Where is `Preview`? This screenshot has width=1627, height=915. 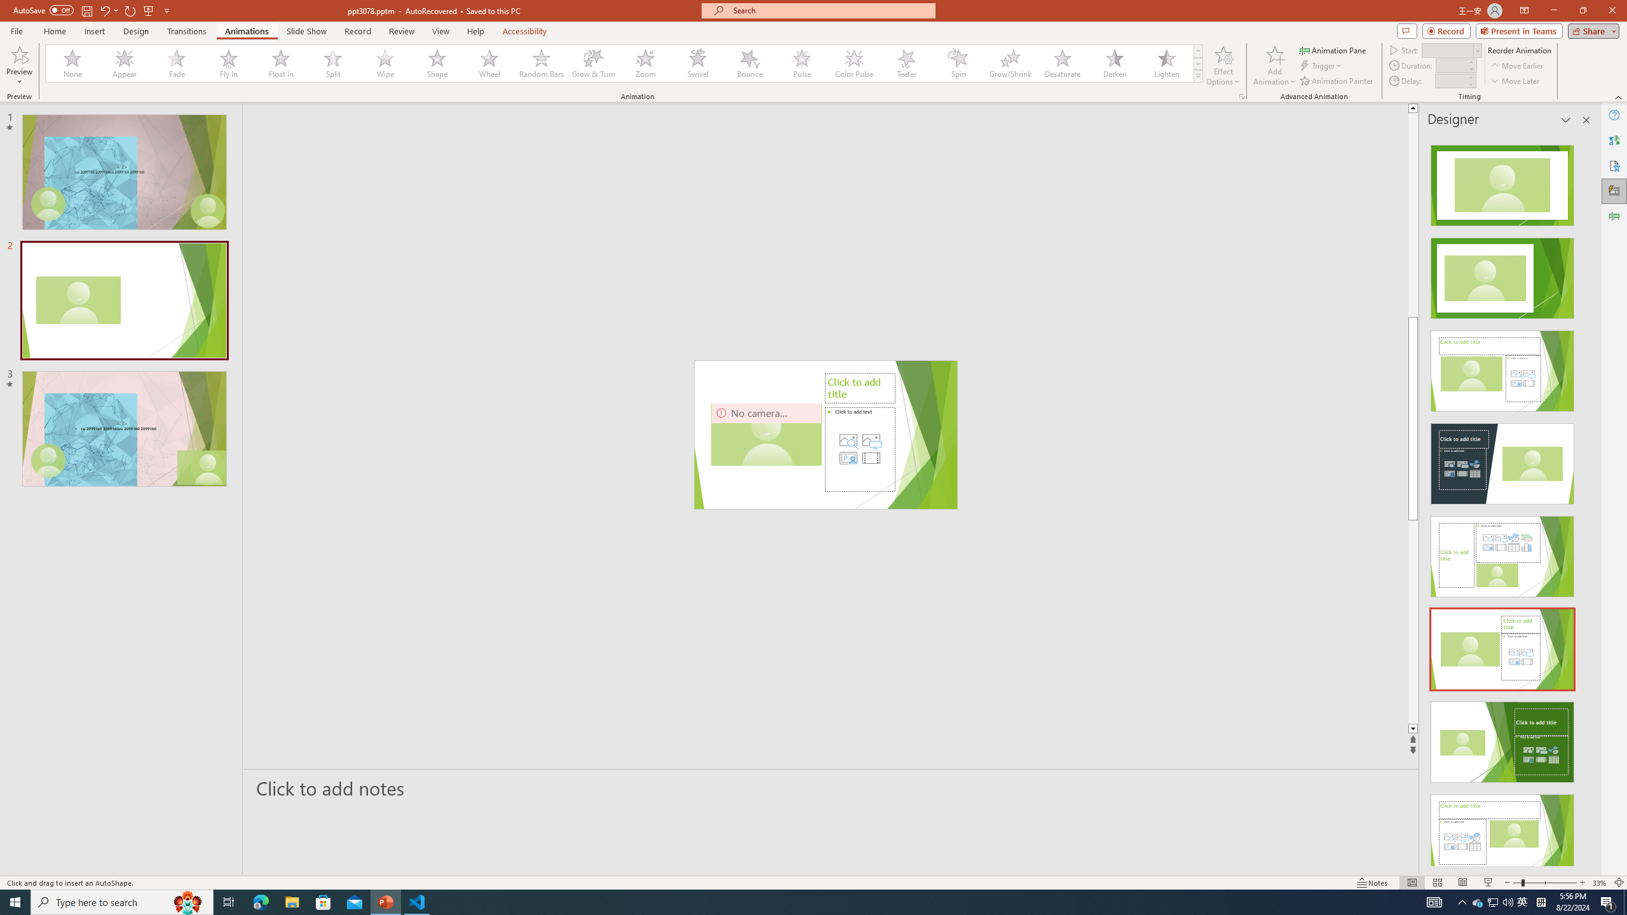 Preview is located at coordinates (19, 65).